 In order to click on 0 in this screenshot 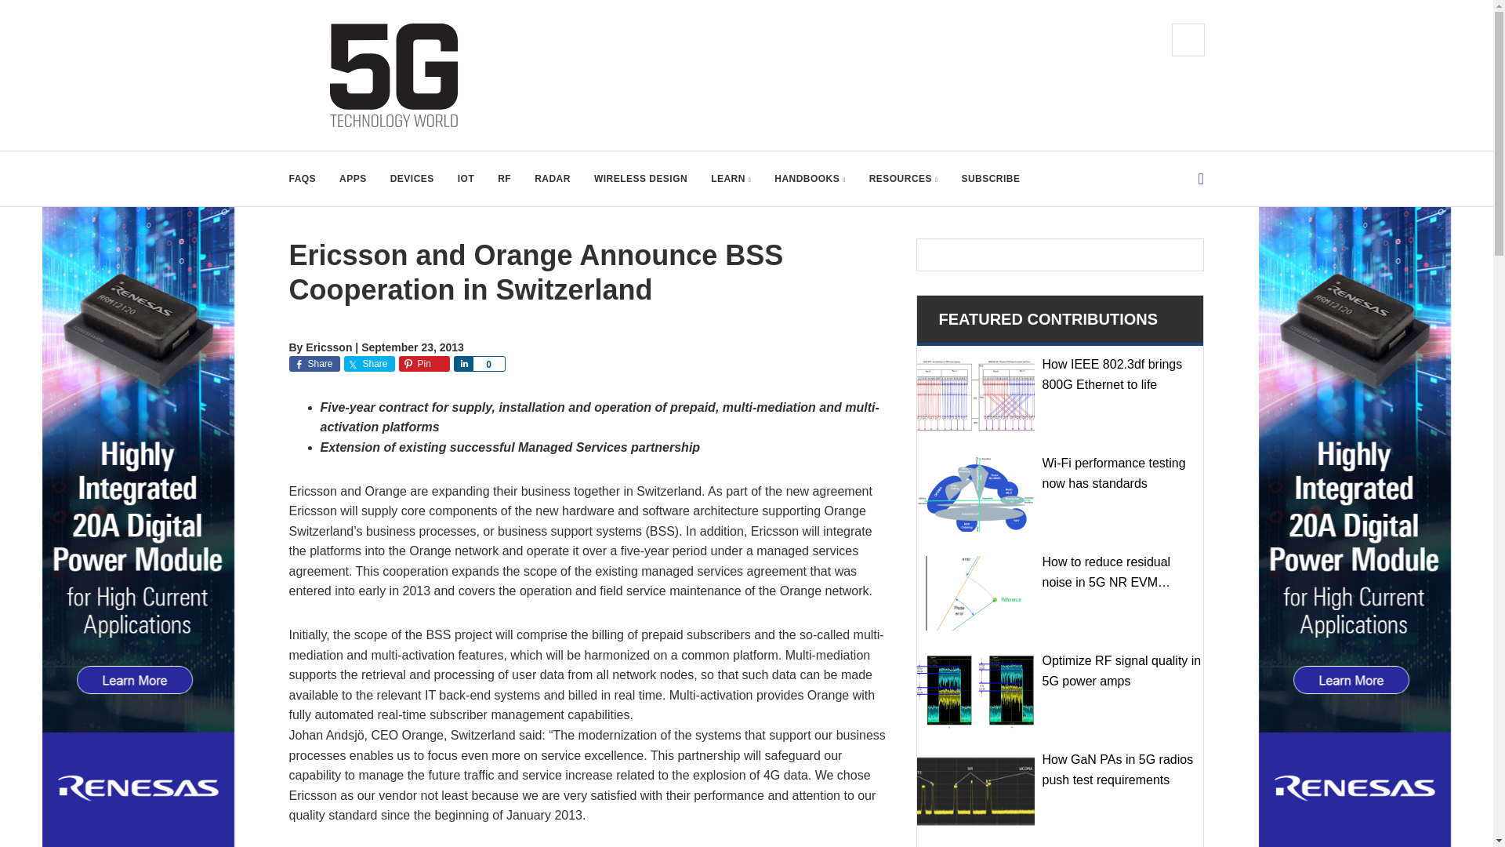, I will do `click(488, 364)`.